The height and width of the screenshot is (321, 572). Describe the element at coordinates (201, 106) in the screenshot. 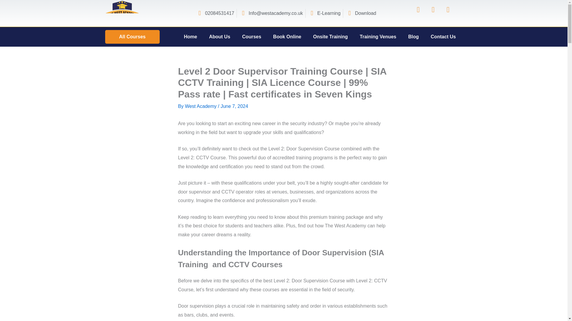

I see `View all posts by West Academy` at that location.